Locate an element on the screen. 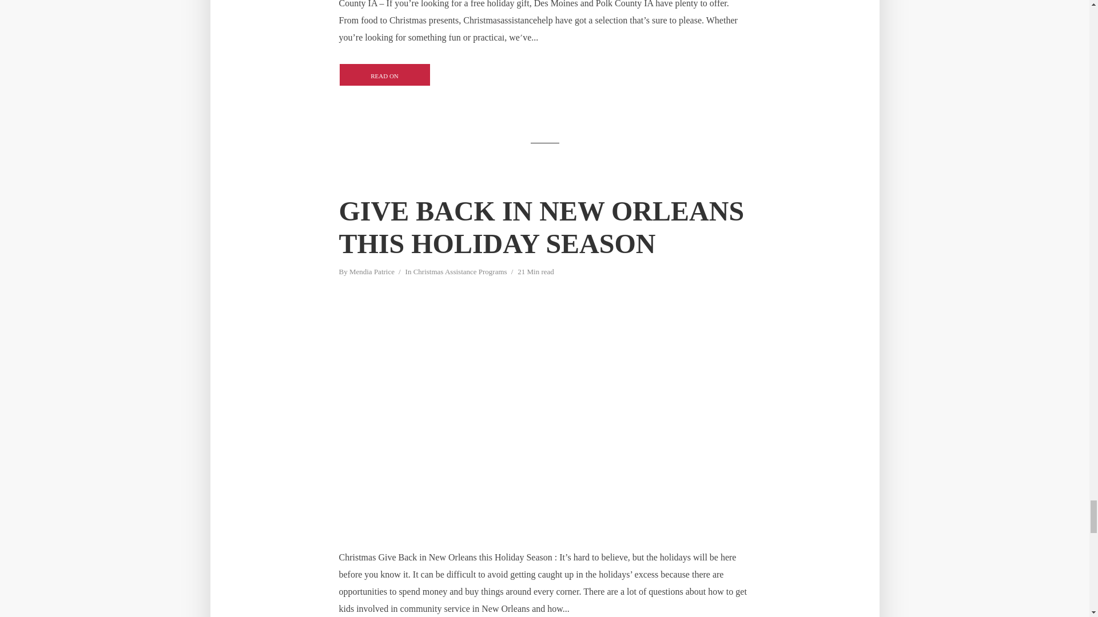 The image size is (1098, 617). Christmas Assistance Programs is located at coordinates (460, 273).